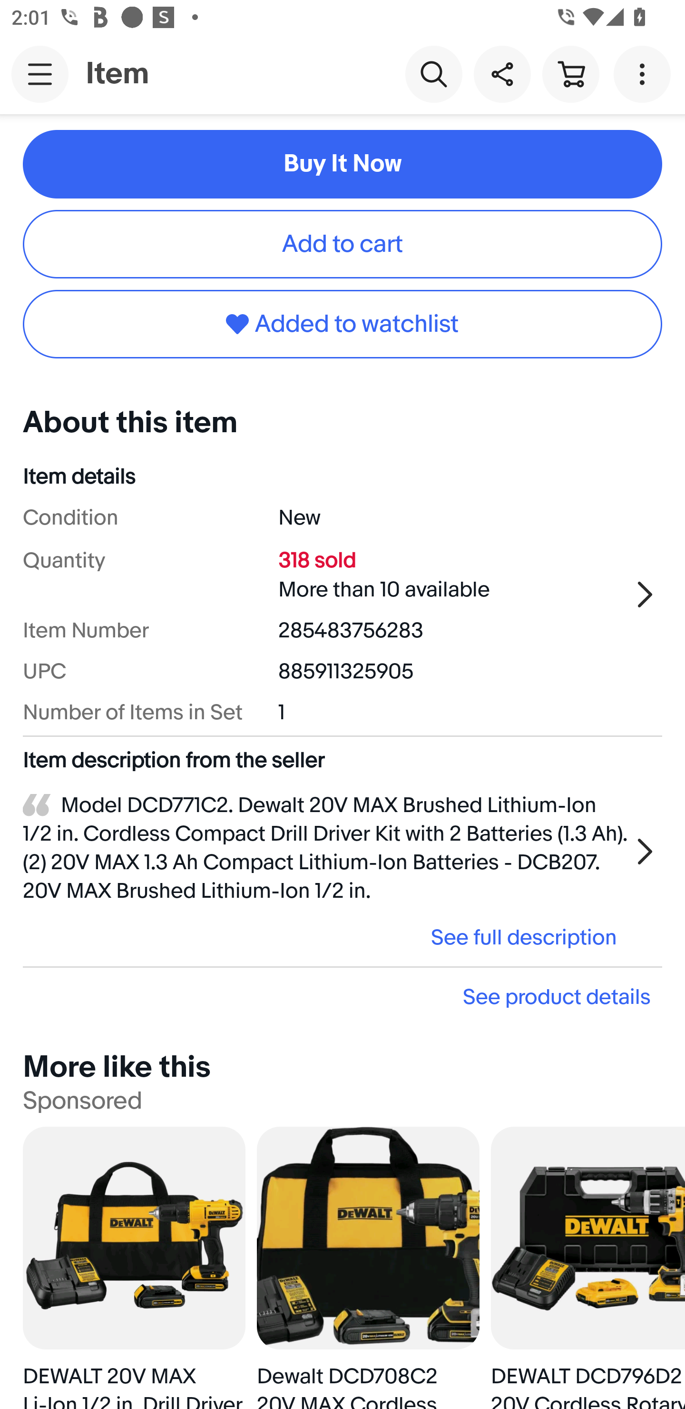 This screenshot has height=1409, width=685. What do you see at coordinates (342, 164) in the screenshot?
I see `Buy It Now` at bounding box center [342, 164].